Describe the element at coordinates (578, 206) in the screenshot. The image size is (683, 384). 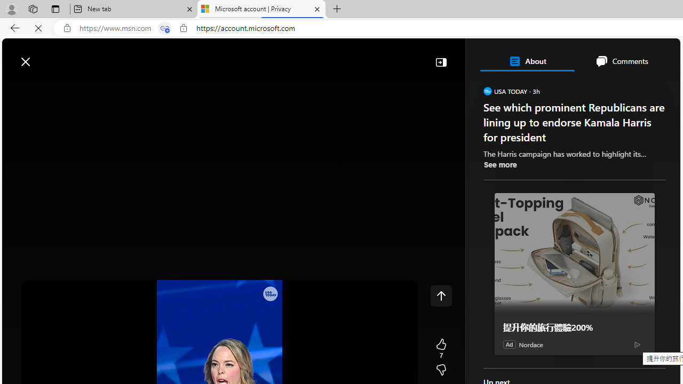
I see `Love dogs? We do, too.` at that location.